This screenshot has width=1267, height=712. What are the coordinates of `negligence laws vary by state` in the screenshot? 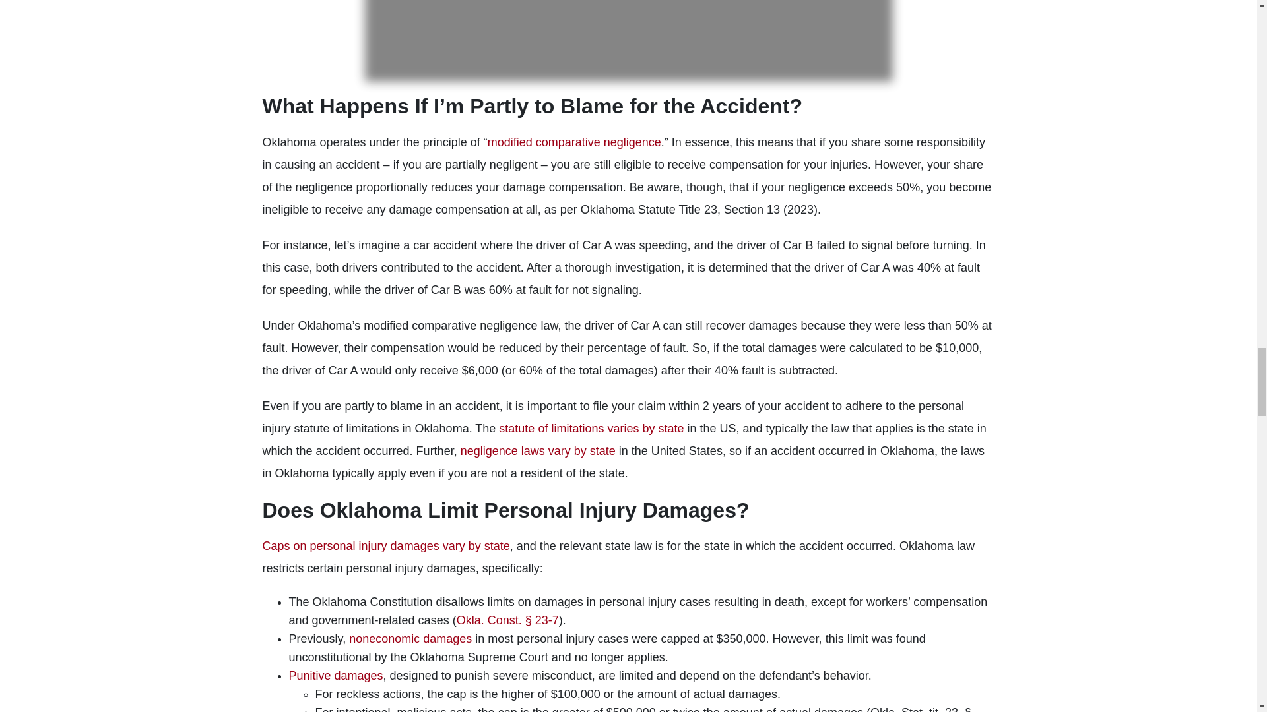 It's located at (538, 451).